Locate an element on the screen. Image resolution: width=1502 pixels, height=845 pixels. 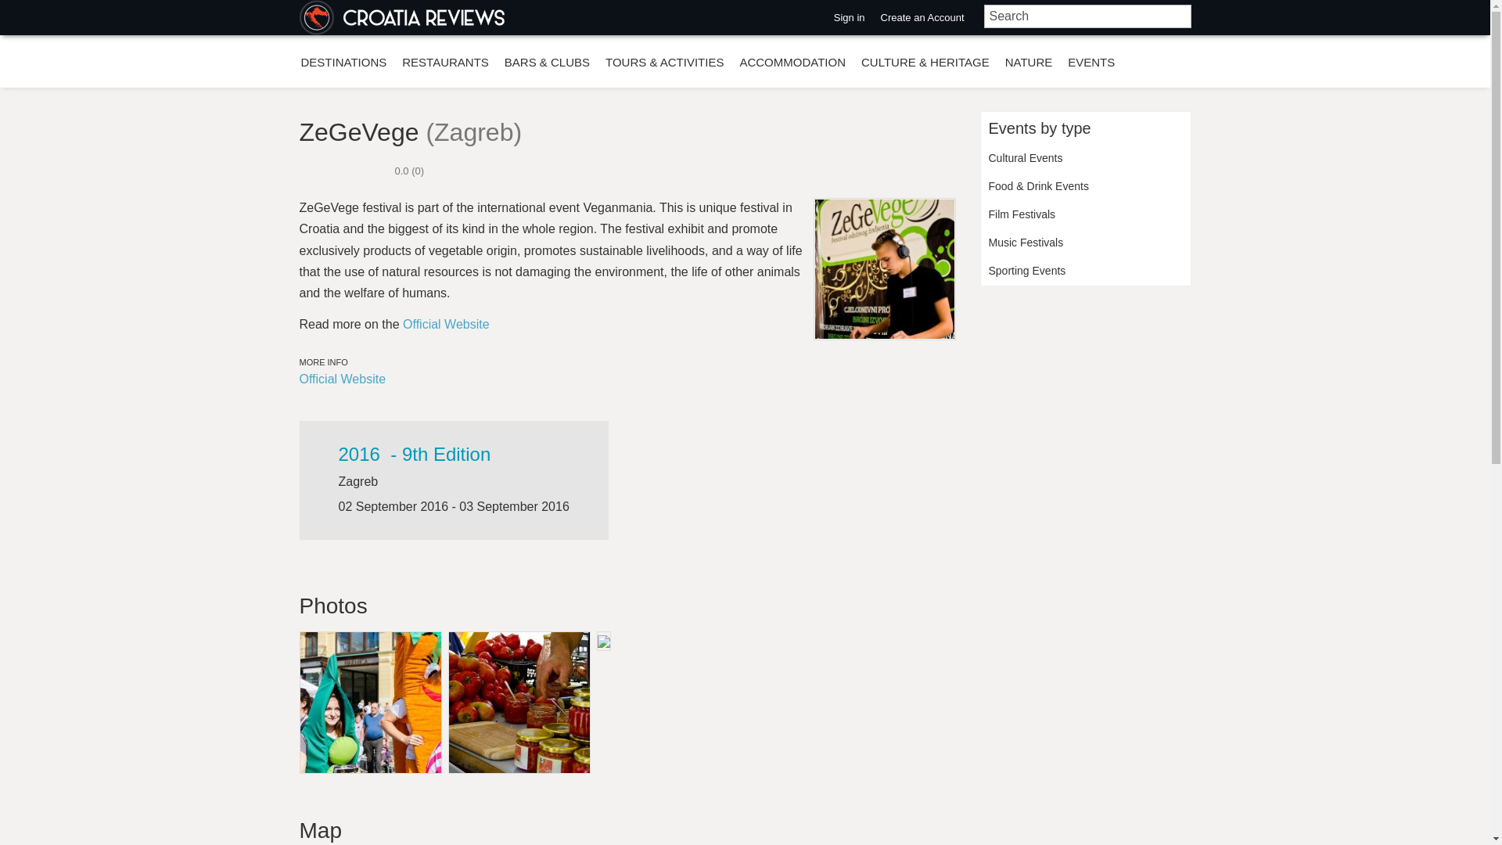
Sign in is located at coordinates (850, 17).